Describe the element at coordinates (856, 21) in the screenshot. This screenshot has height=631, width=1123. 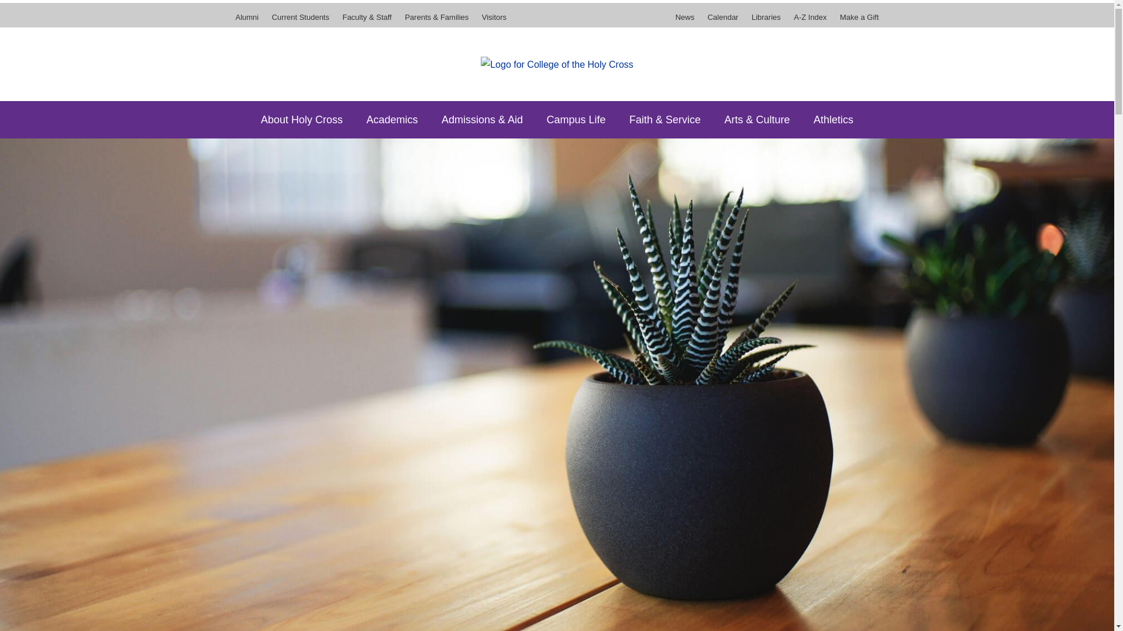
I see `Make a Gift` at that location.